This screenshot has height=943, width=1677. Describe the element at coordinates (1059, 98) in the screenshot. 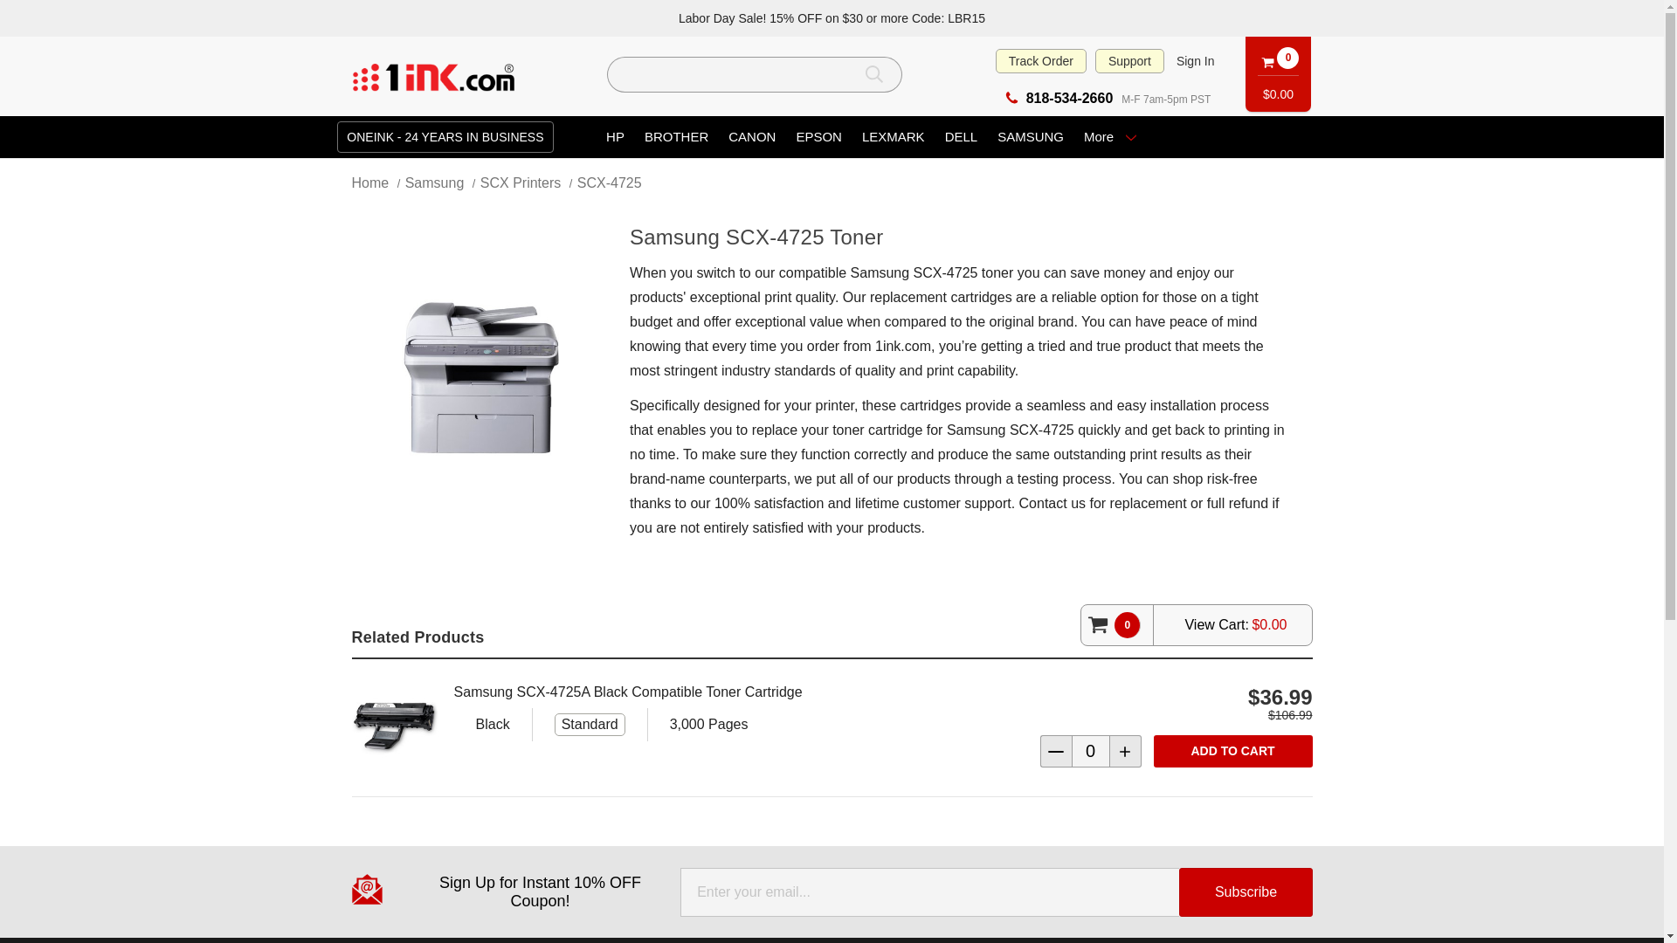

I see `818-534-2660` at that location.